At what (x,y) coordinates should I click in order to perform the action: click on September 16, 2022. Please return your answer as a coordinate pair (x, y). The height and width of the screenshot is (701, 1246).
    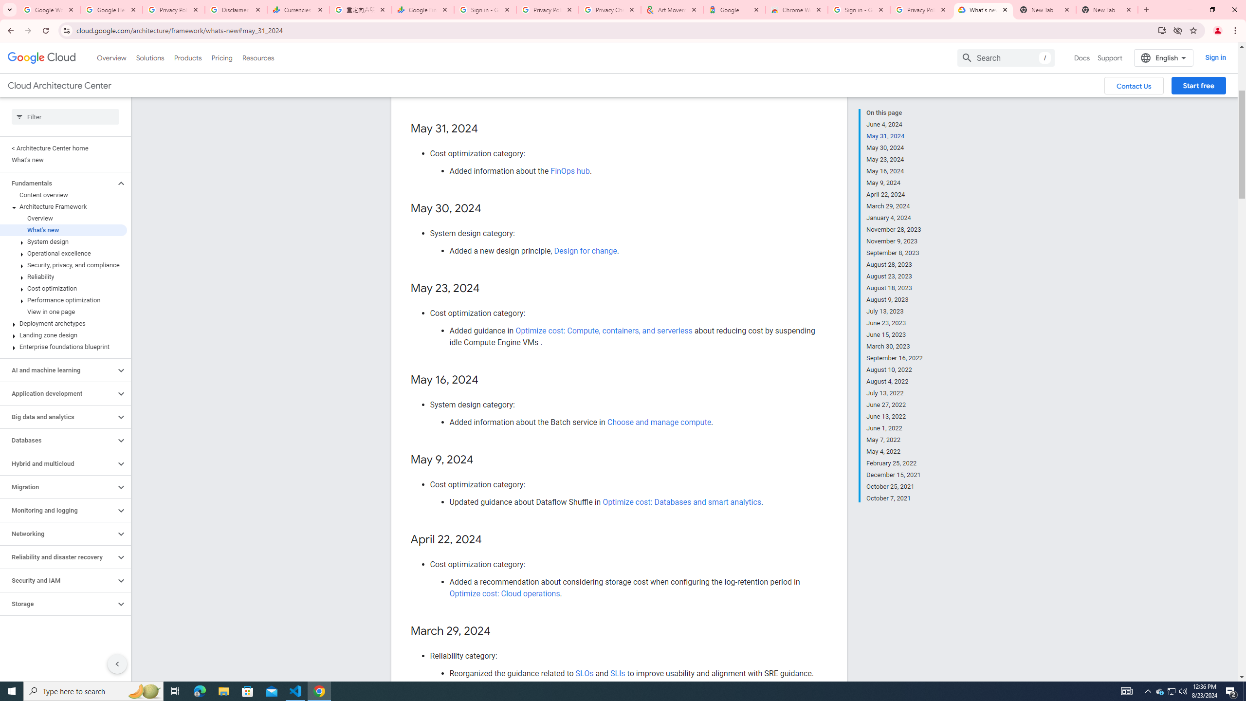
    Looking at the image, I should click on (895, 358).